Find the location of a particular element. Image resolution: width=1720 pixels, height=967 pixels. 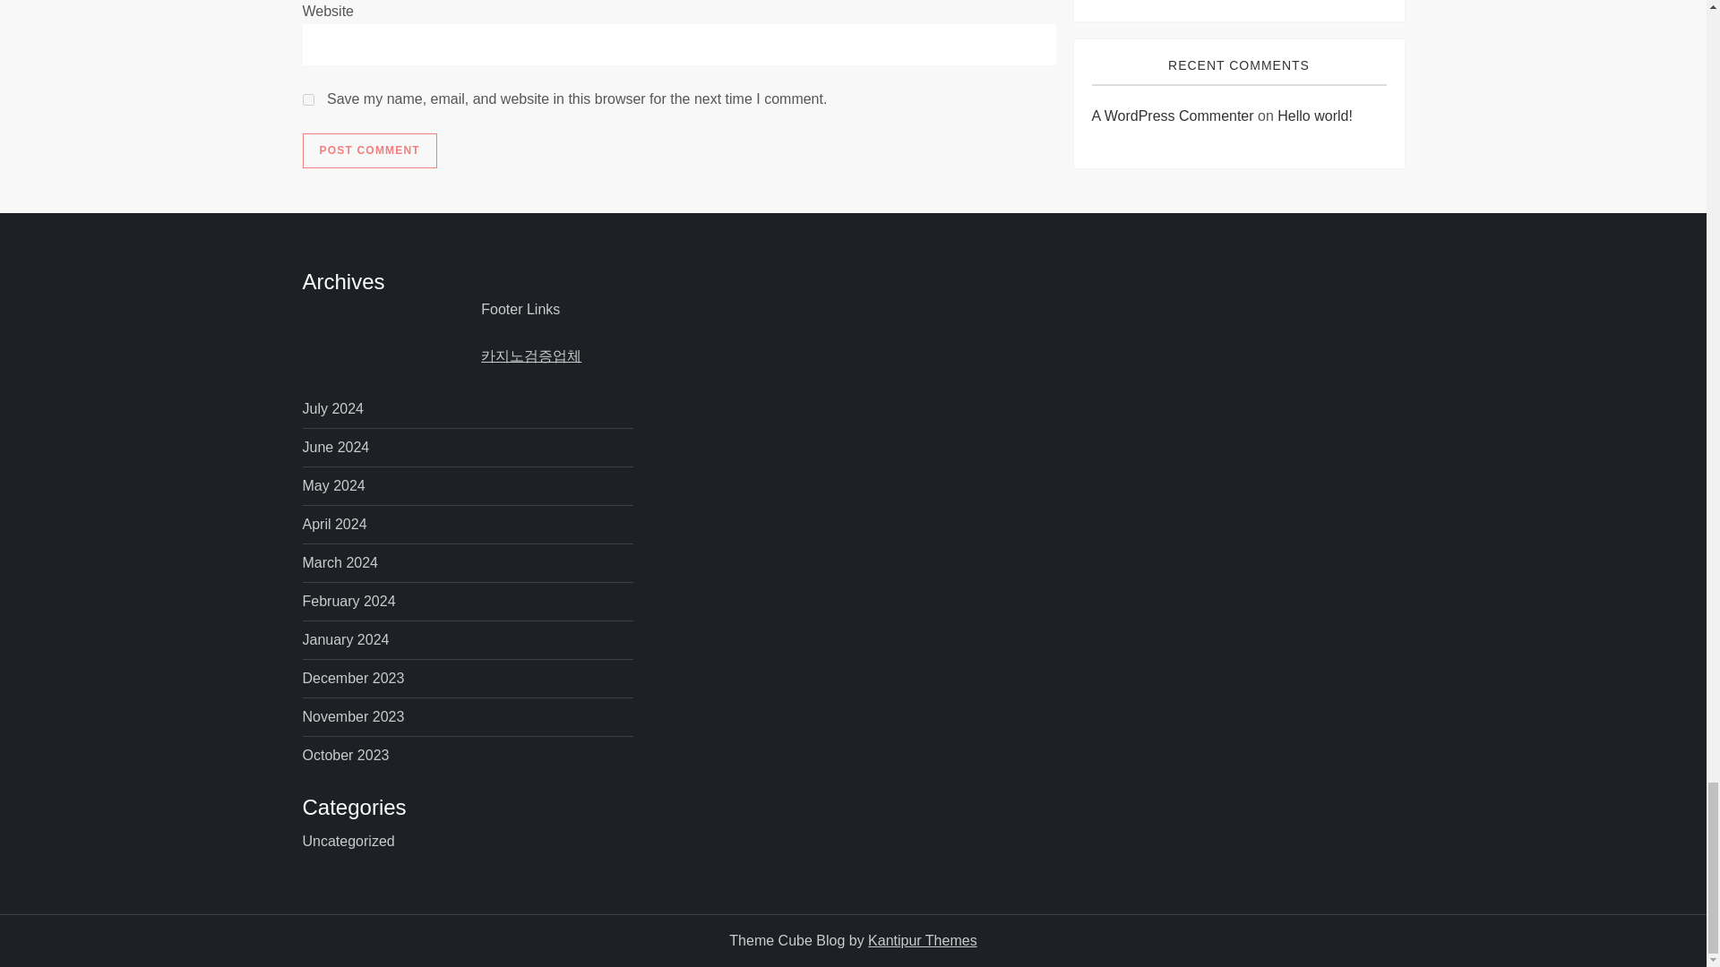

May 2024 is located at coordinates (333, 486).